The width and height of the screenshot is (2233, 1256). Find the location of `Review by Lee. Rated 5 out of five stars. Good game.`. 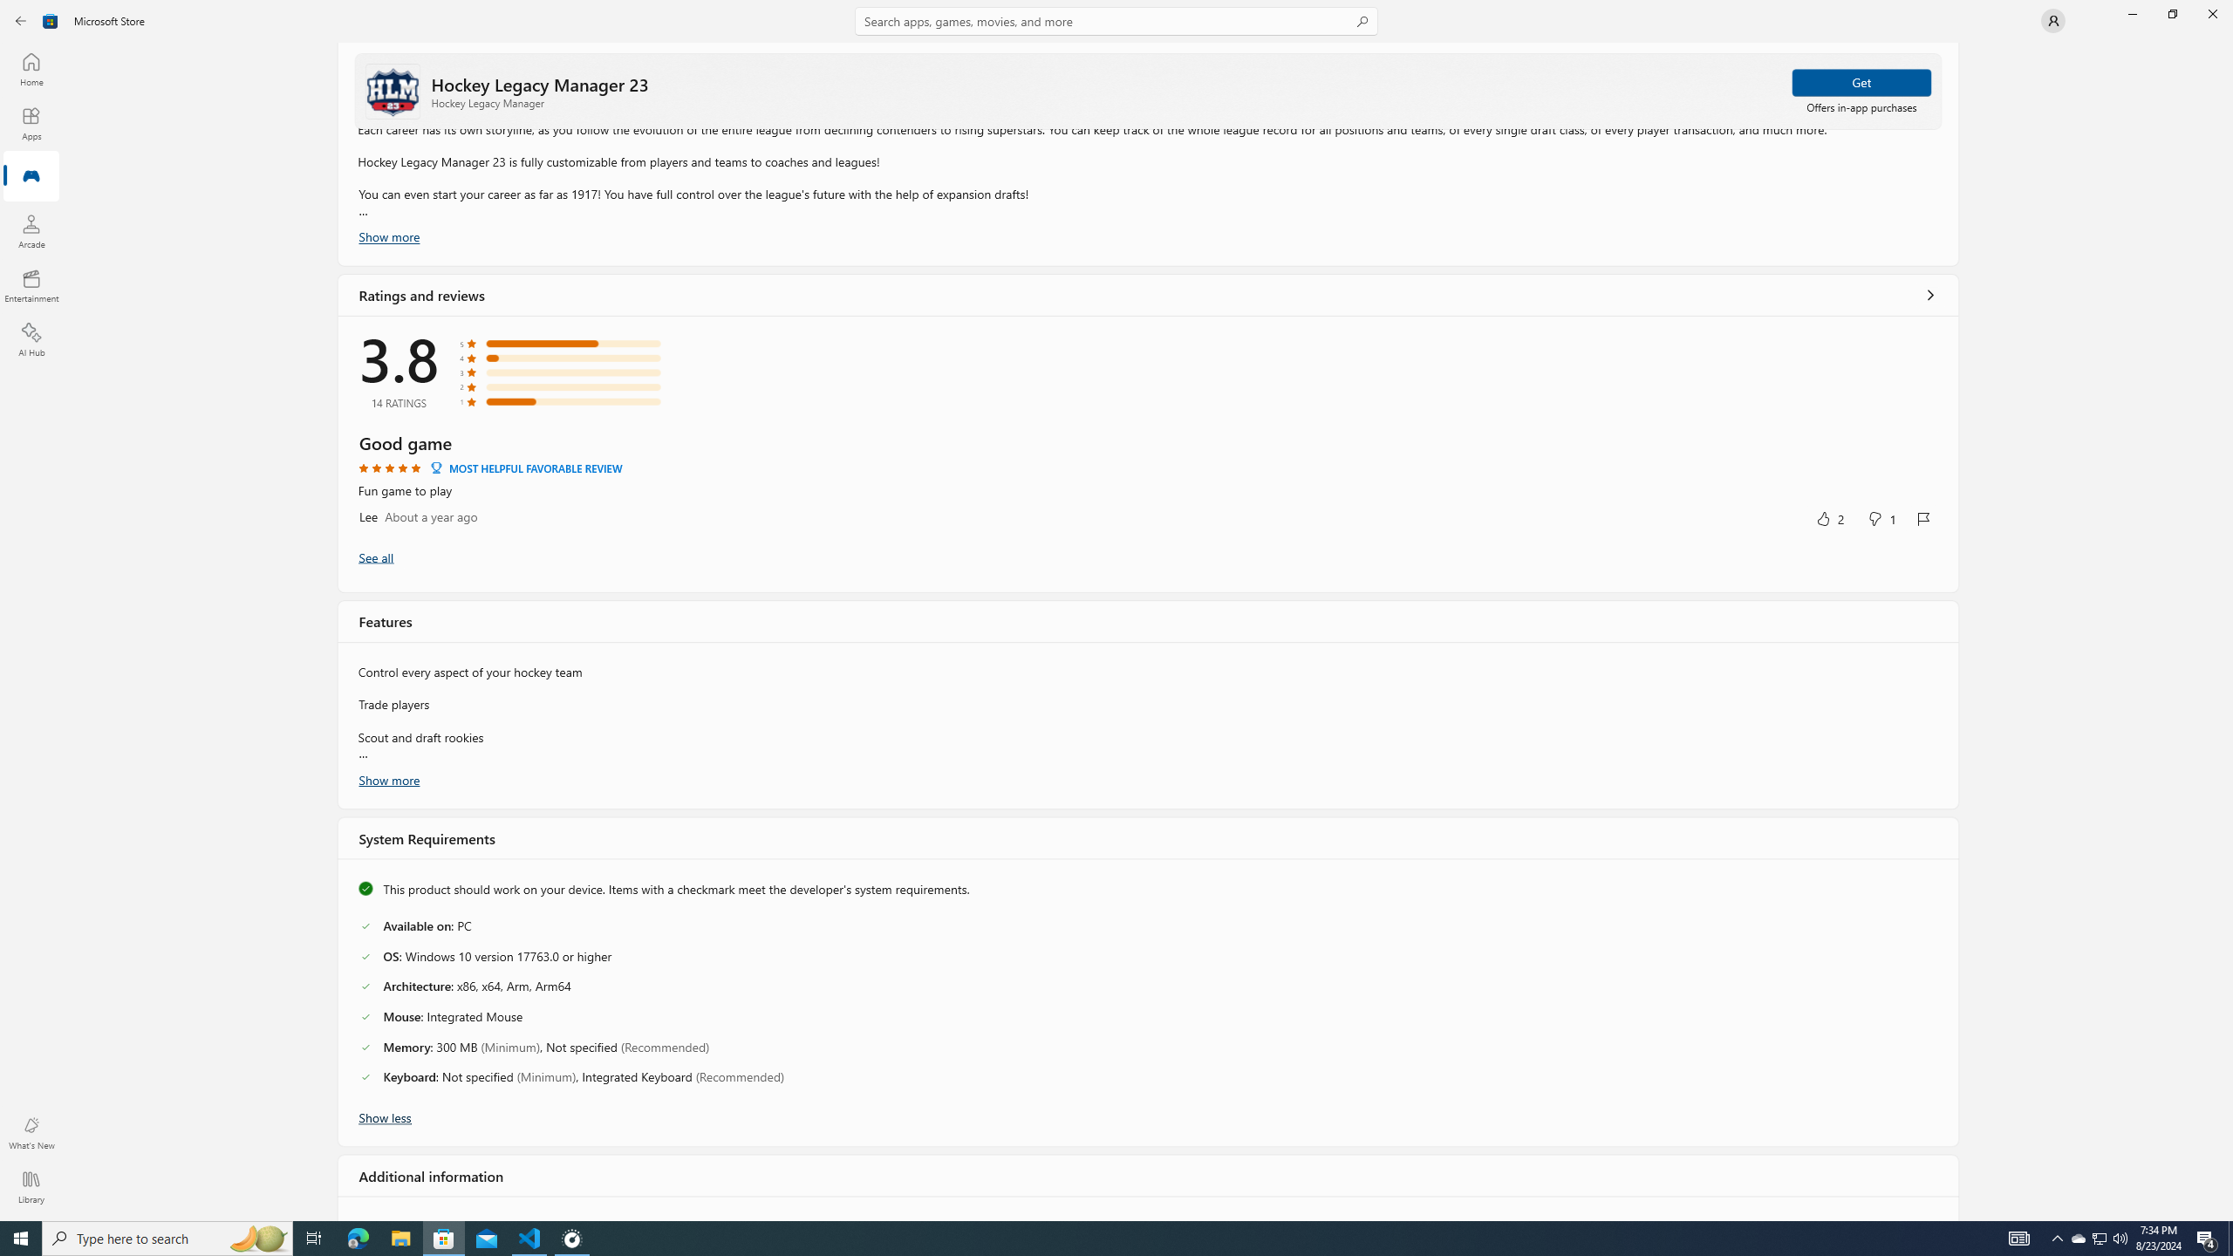

Review by Lee. Rated 5 out of five stars. Good game. is located at coordinates (1149, 481).